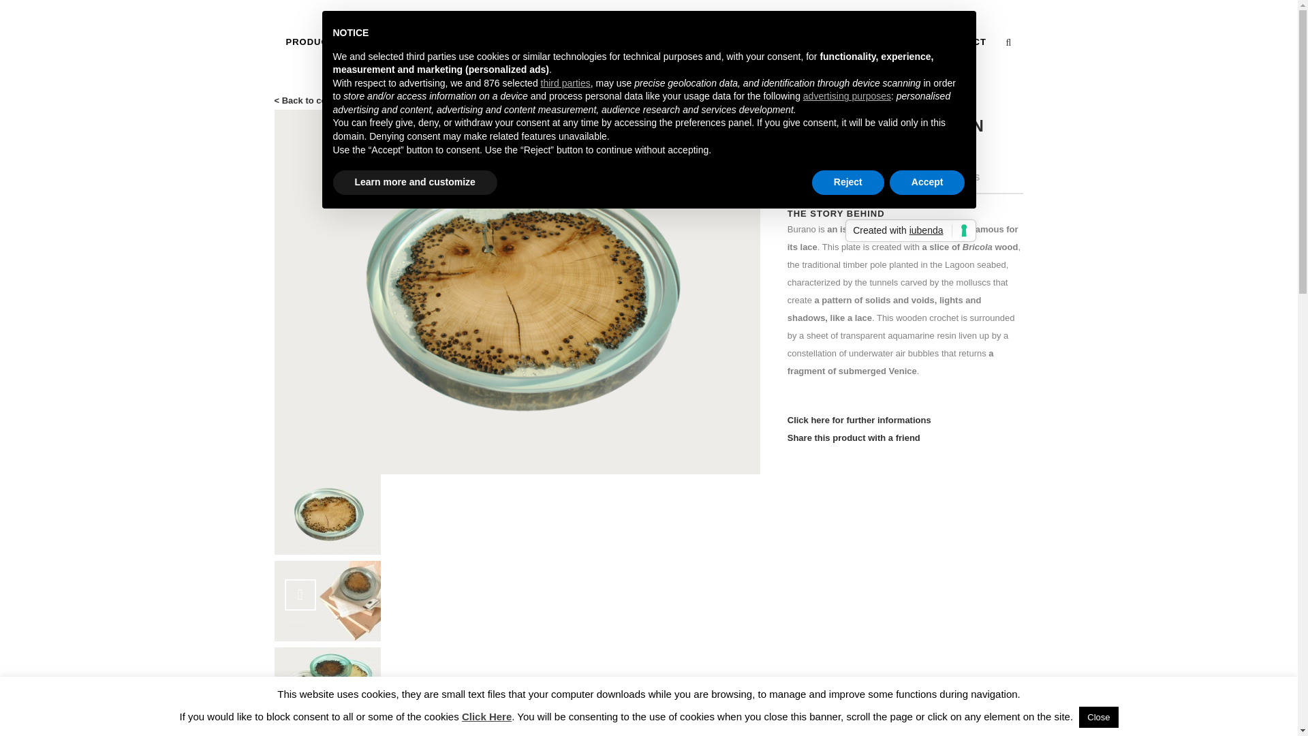  Describe the element at coordinates (649, 46) in the screenshot. I see `COLLECTIONS` at that location.